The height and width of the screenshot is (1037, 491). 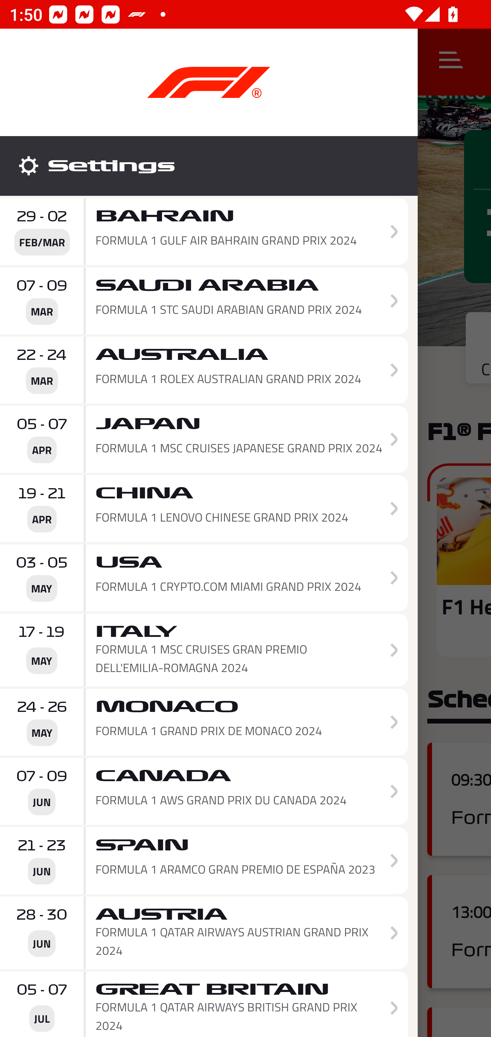 I want to click on Settings, so click(x=209, y=166).